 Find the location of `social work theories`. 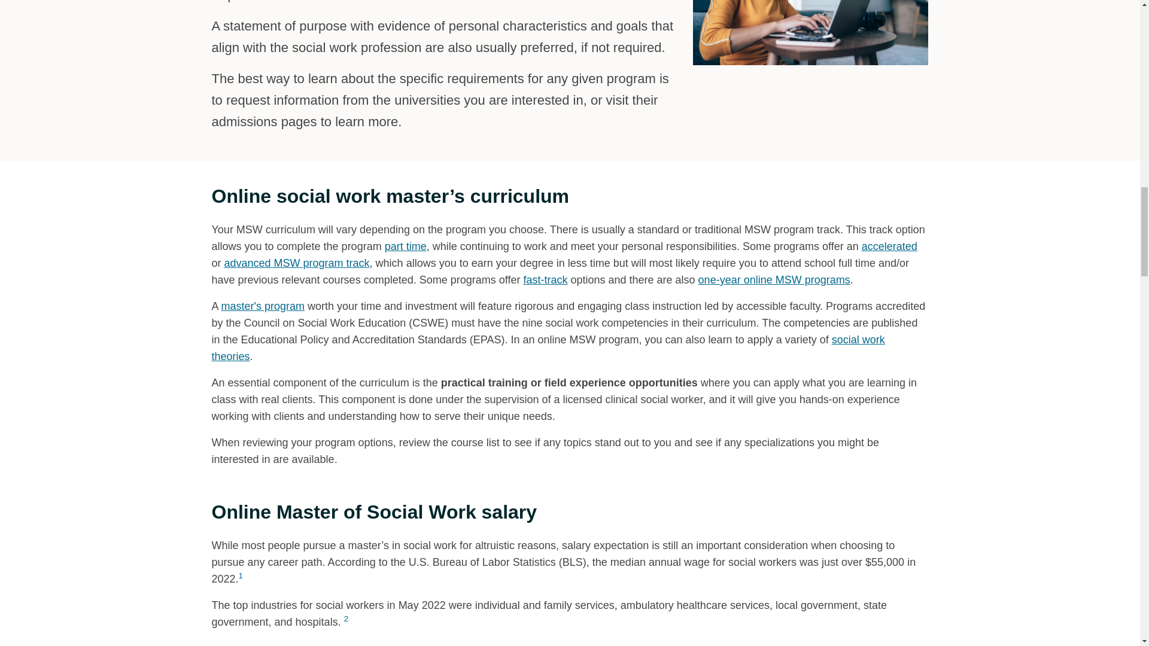

social work theories is located at coordinates (548, 348).